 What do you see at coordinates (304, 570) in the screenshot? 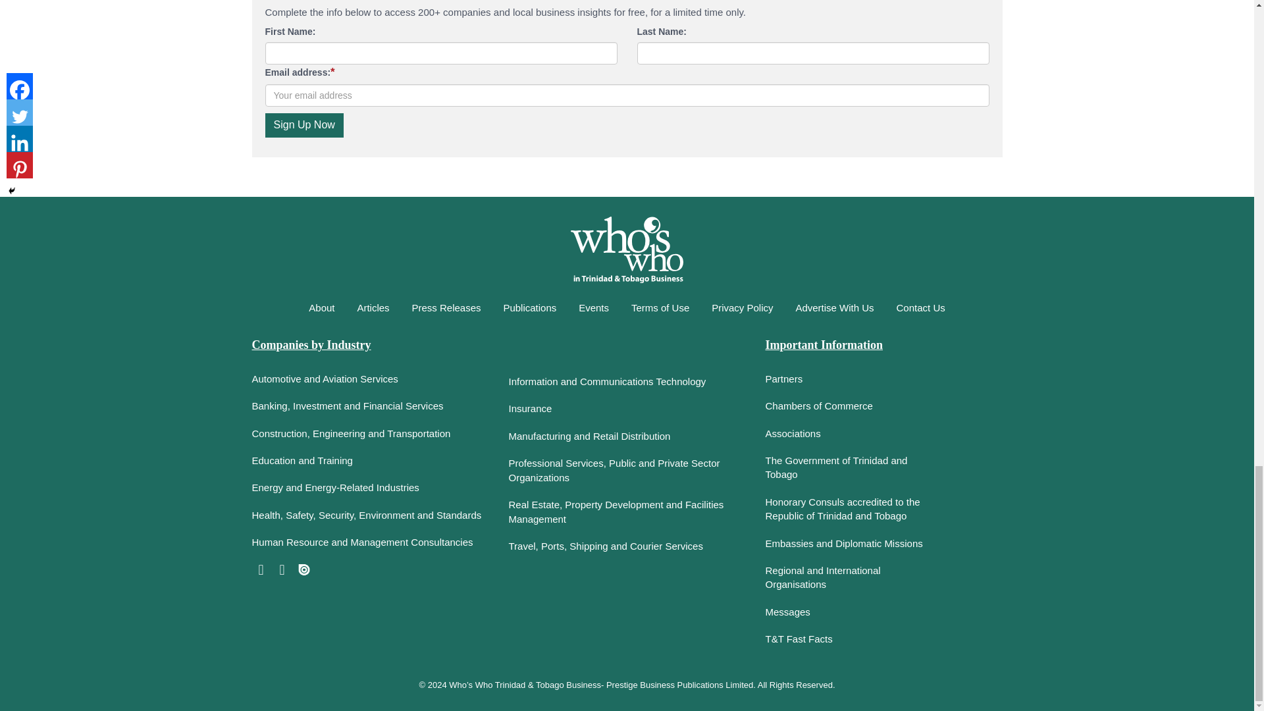
I see `Issuu Who's Who TNT Magazine` at bounding box center [304, 570].